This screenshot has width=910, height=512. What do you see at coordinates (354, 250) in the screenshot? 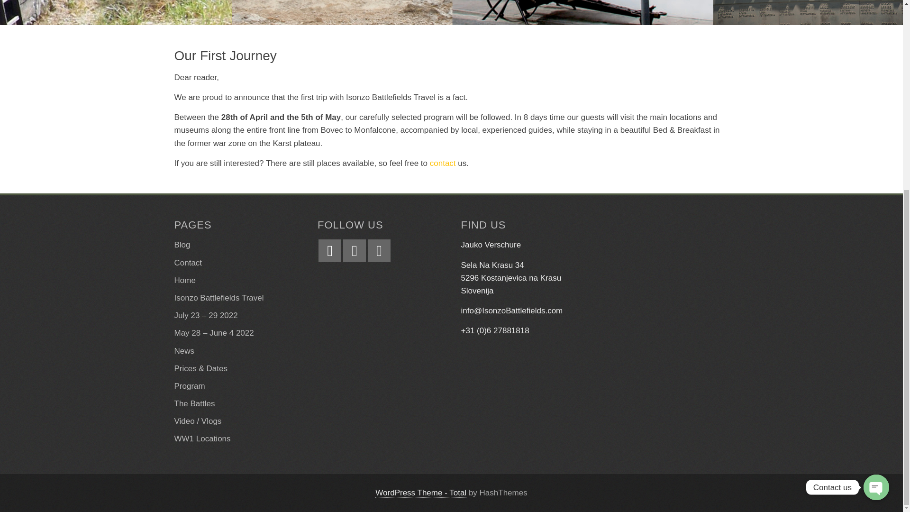
I see `Instagram` at bounding box center [354, 250].